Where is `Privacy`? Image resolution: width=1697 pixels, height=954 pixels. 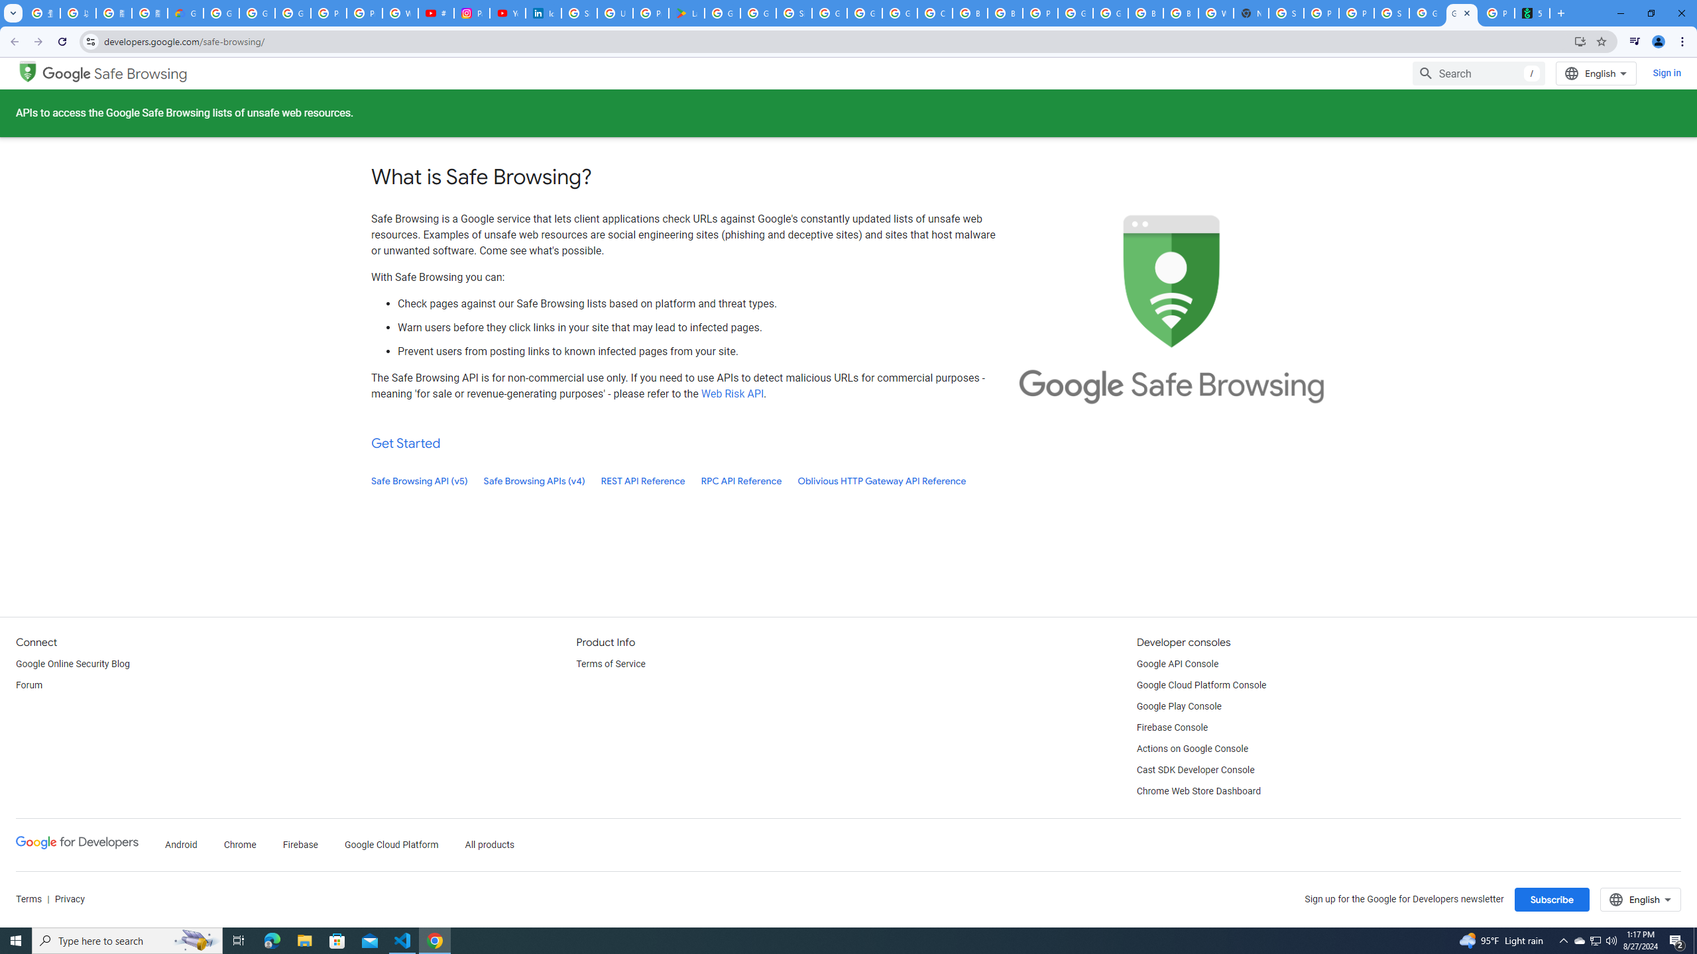
Privacy is located at coordinates (69, 900).